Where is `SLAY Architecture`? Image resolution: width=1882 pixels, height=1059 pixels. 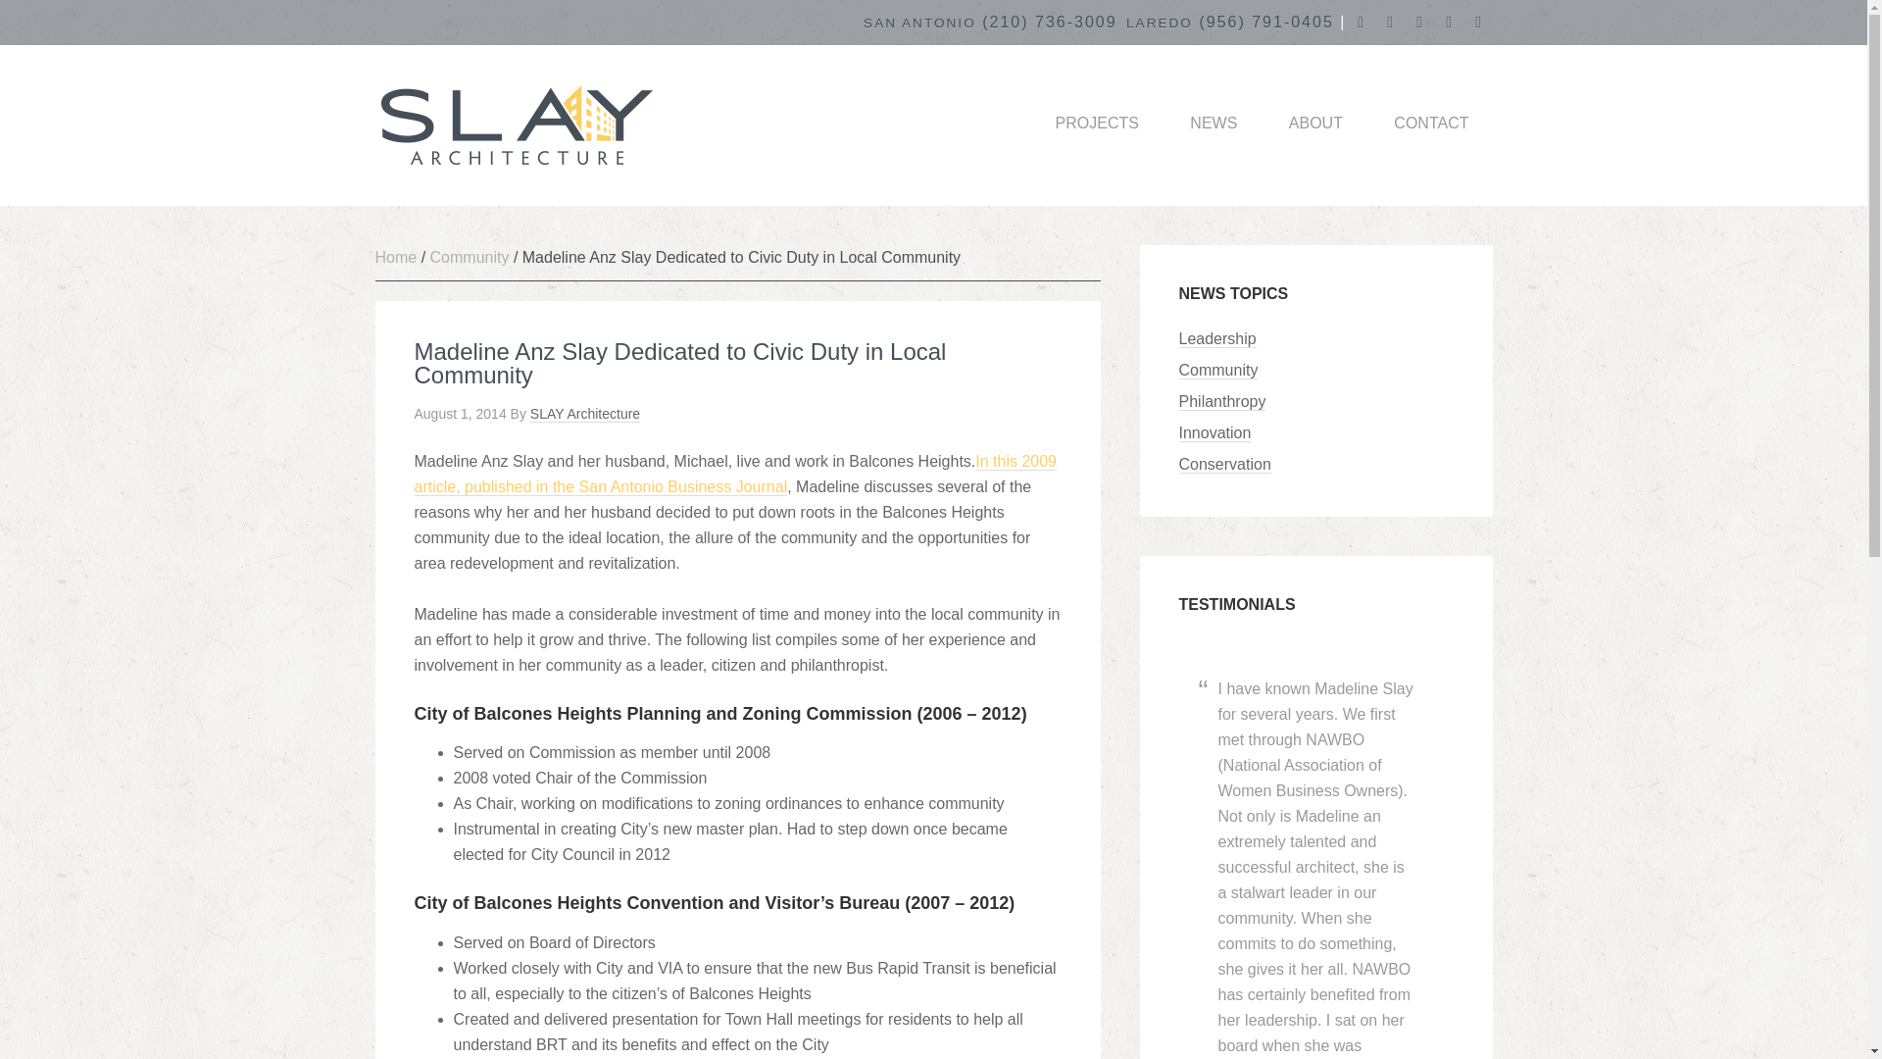
SLAY Architecture is located at coordinates (584, 414).